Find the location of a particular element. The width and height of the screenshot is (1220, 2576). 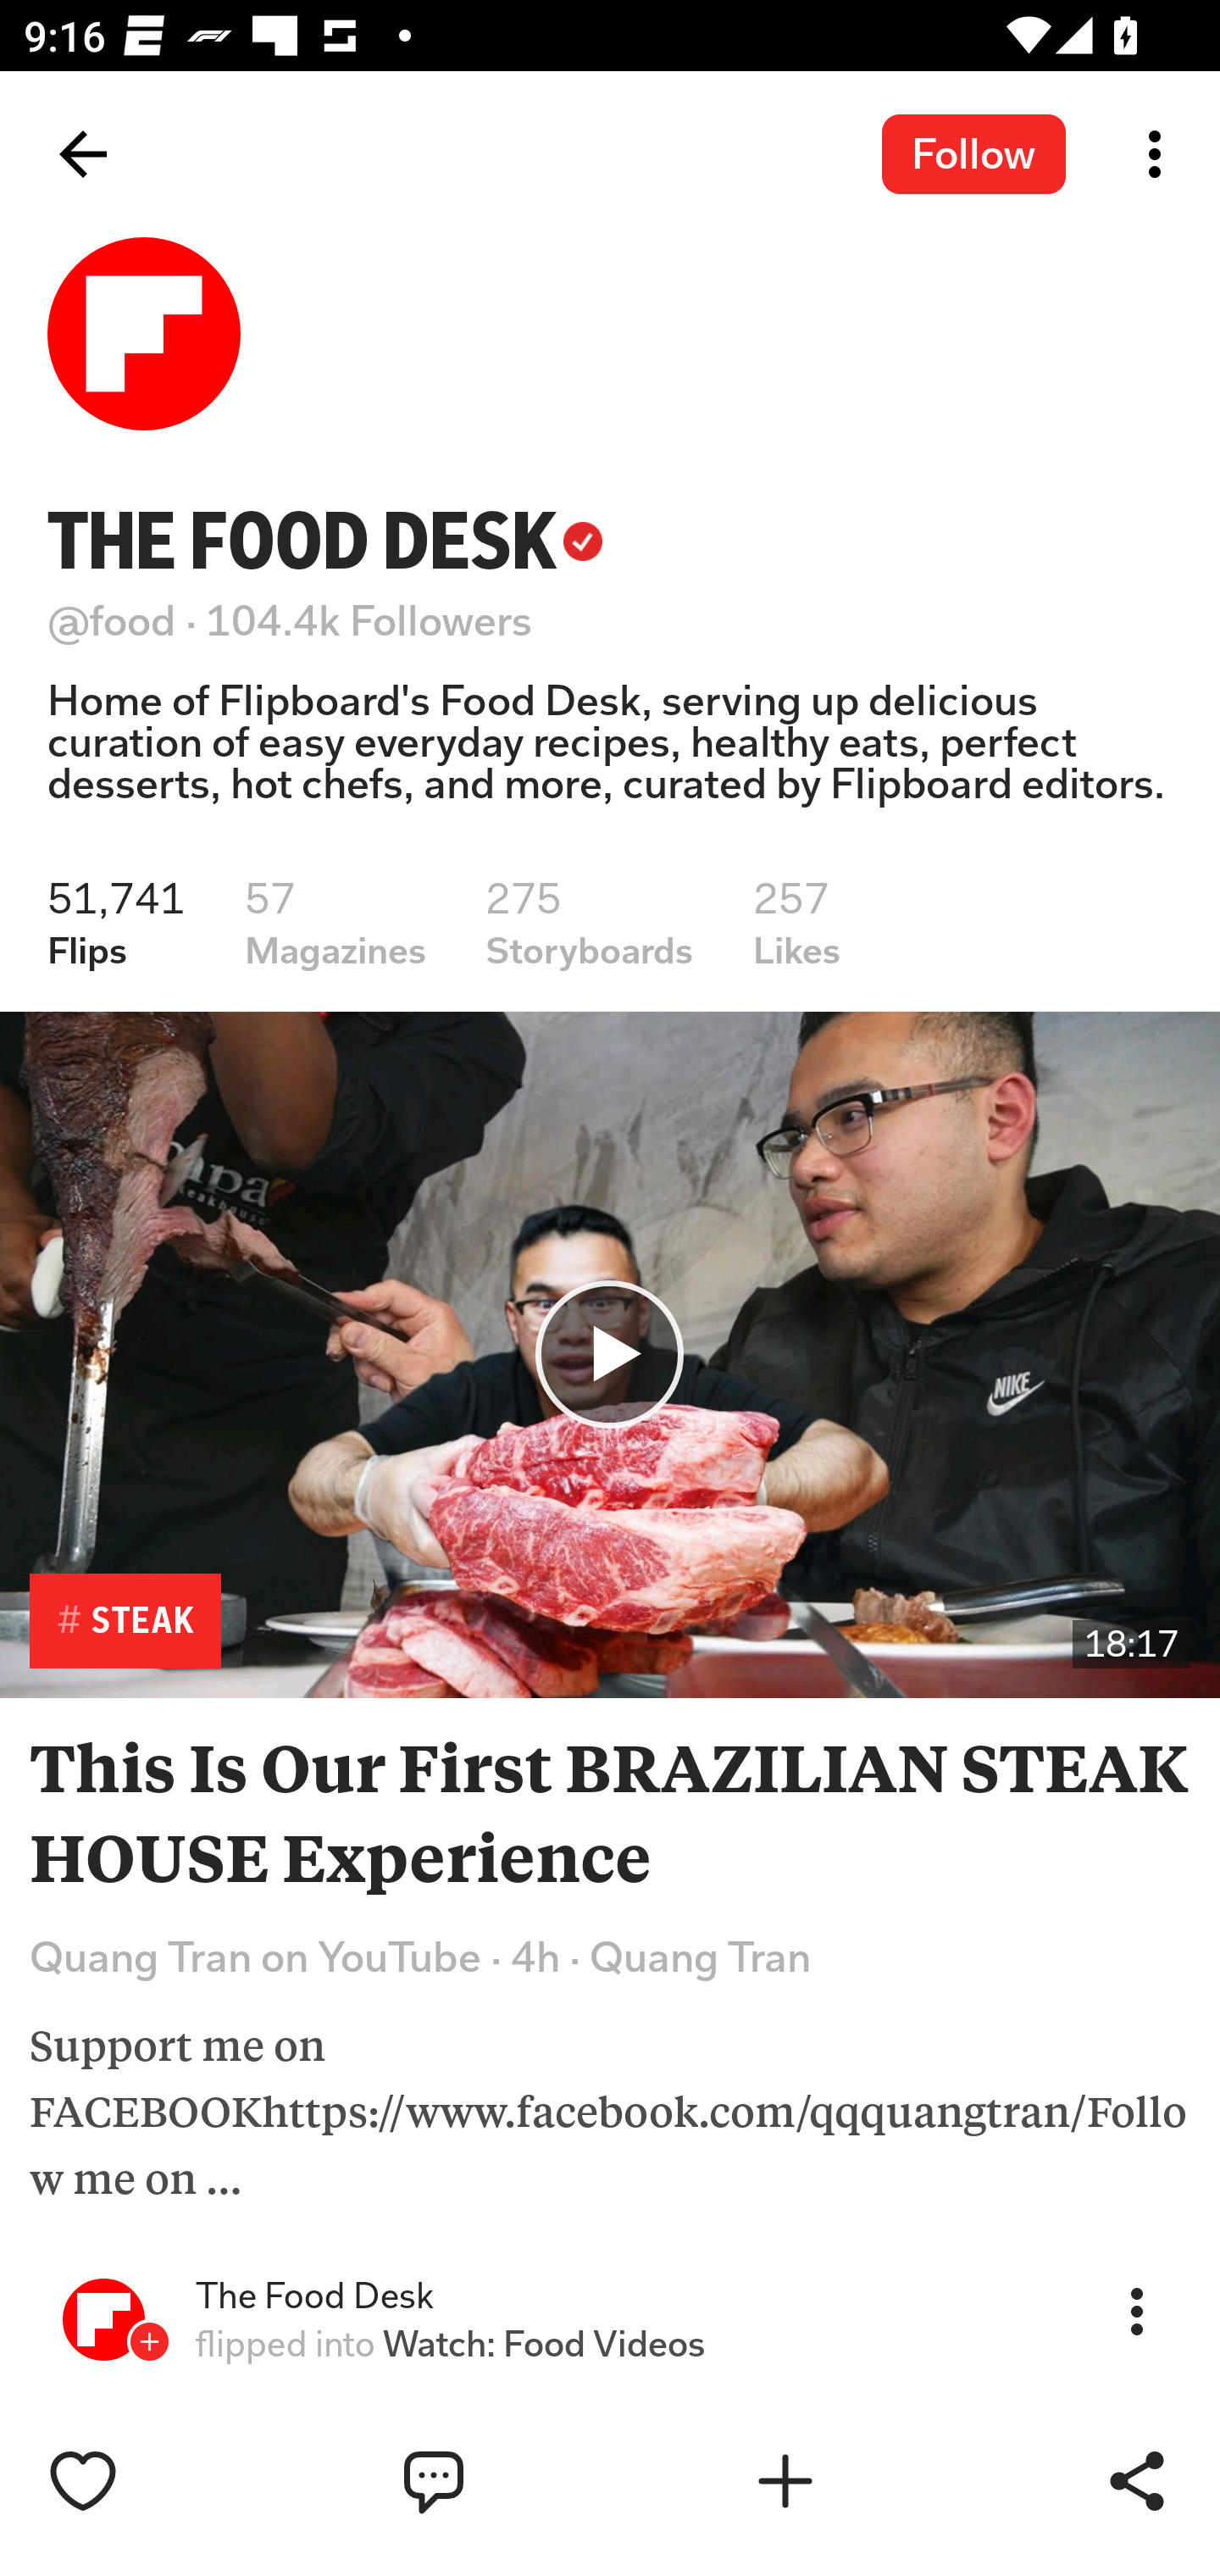

# STEAK is located at coordinates (125, 1621).